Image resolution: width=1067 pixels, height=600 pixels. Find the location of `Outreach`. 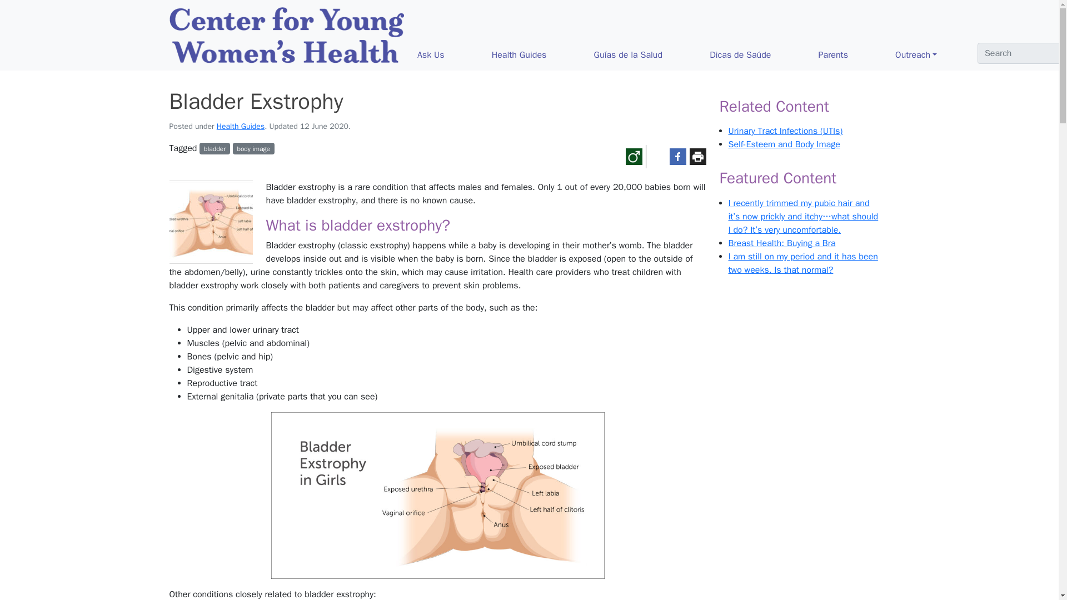

Outreach is located at coordinates (935, 54).